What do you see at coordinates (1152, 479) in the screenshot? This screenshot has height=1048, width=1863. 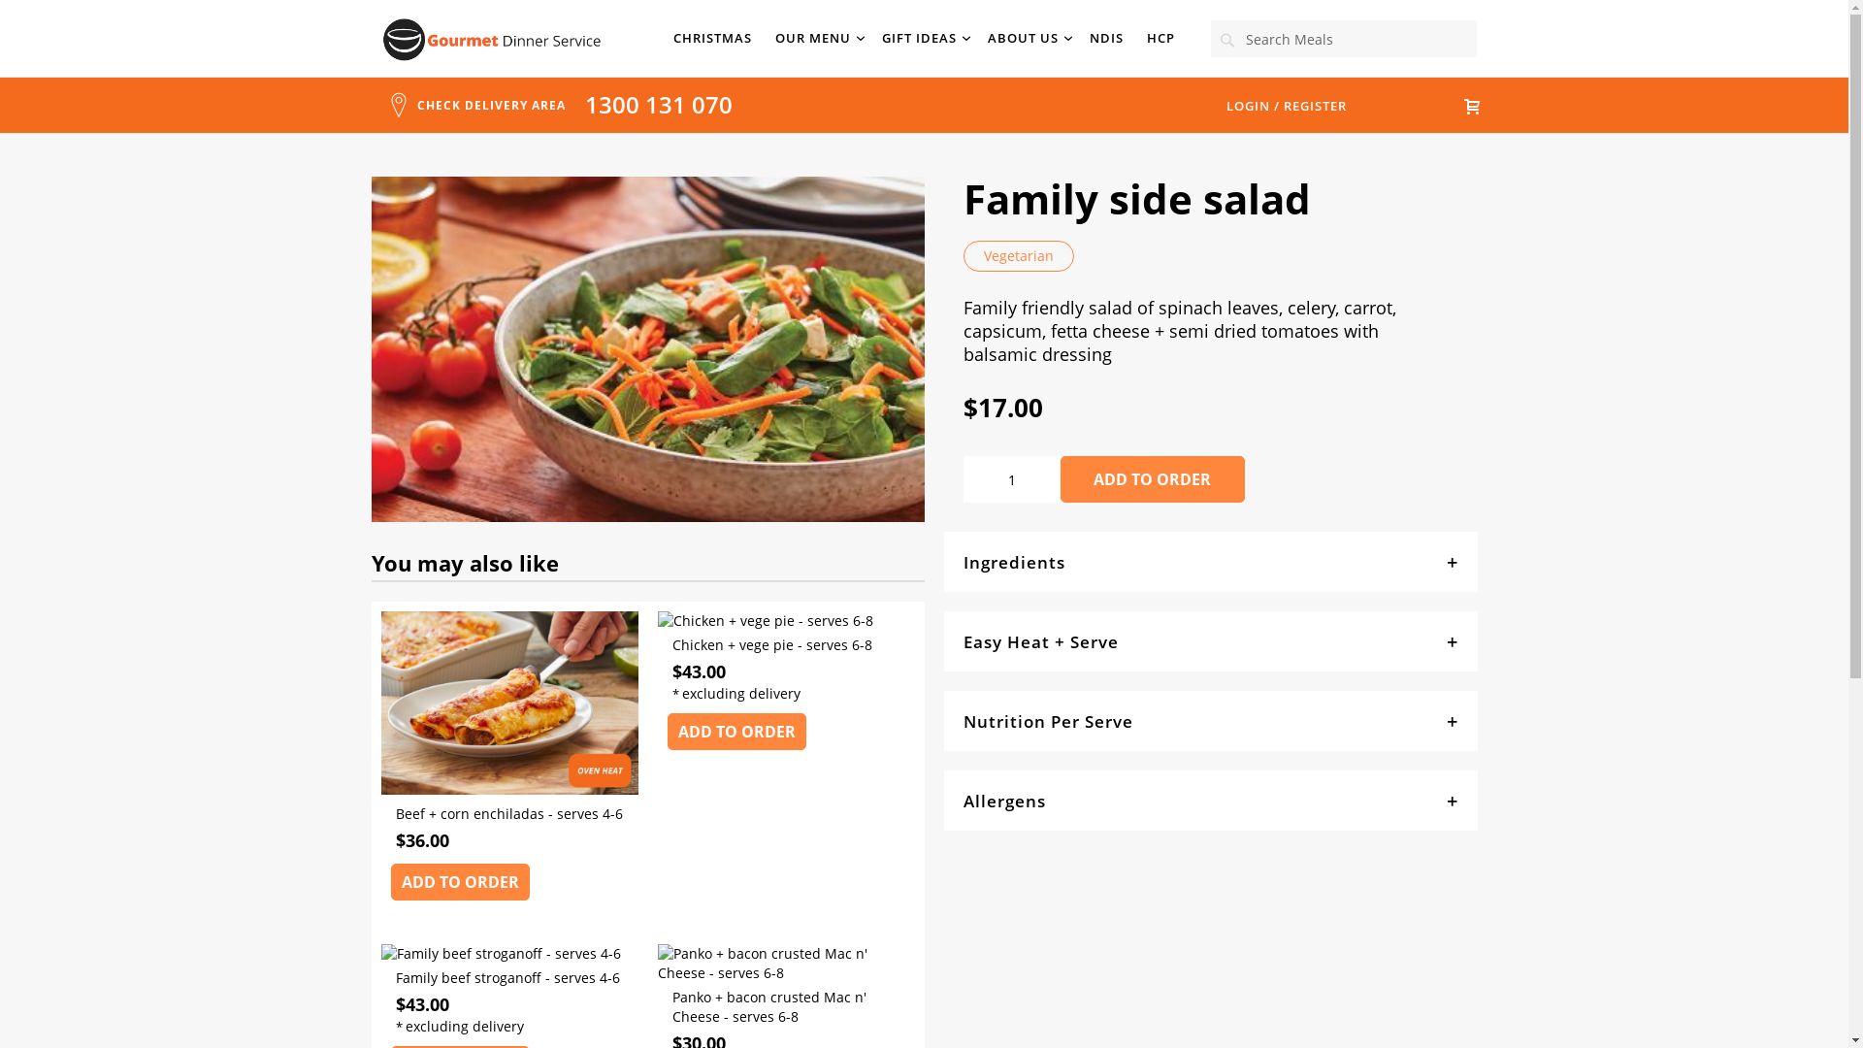 I see `ADD TO ORDER` at bounding box center [1152, 479].